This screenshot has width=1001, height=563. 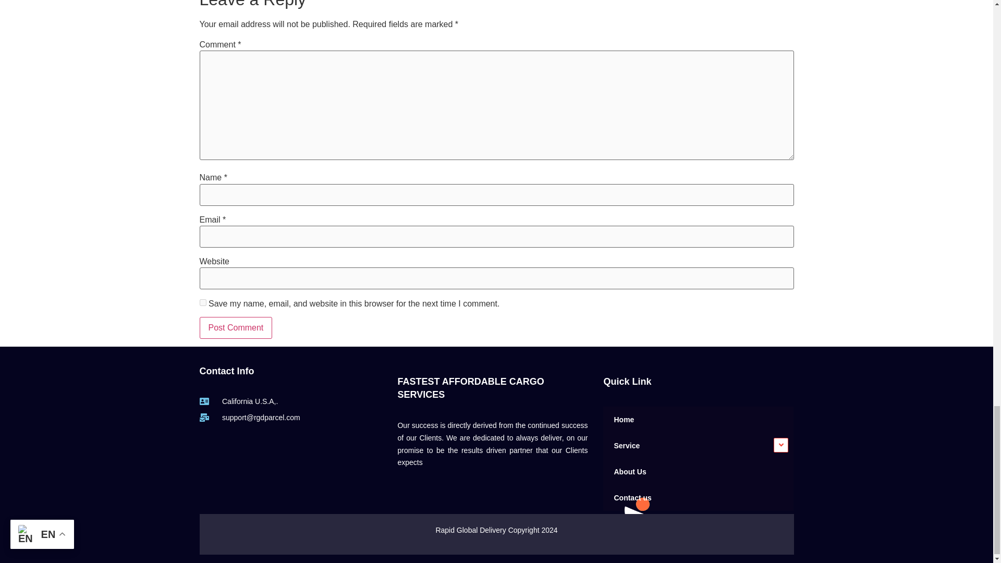 What do you see at coordinates (699, 497) in the screenshot?
I see `Contact us` at bounding box center [699, 497].